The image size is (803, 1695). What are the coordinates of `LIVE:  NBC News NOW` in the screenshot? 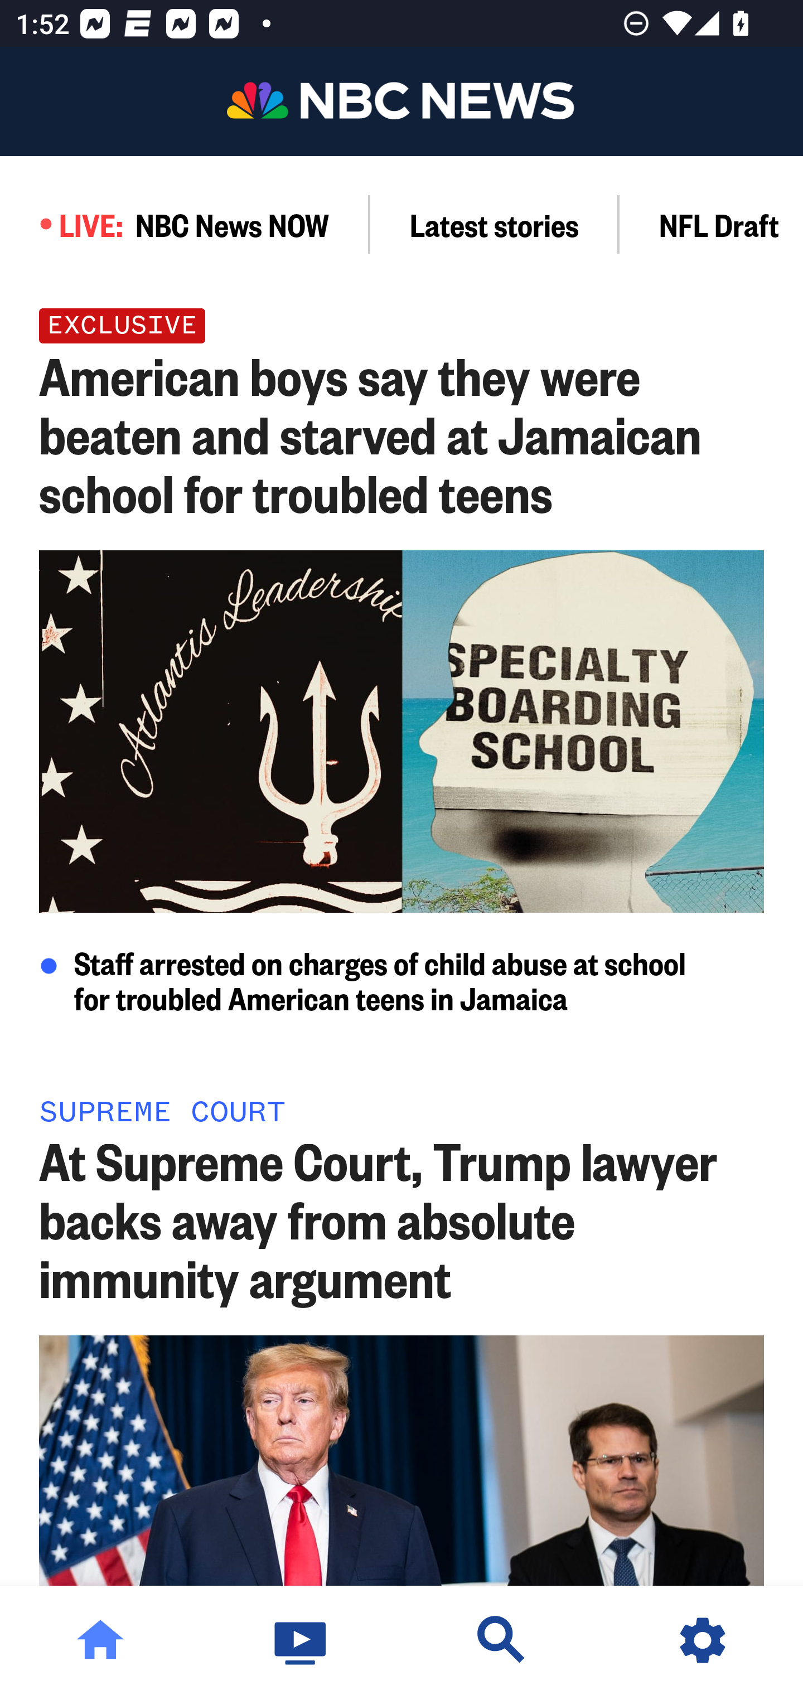 It's located at (185, 224).